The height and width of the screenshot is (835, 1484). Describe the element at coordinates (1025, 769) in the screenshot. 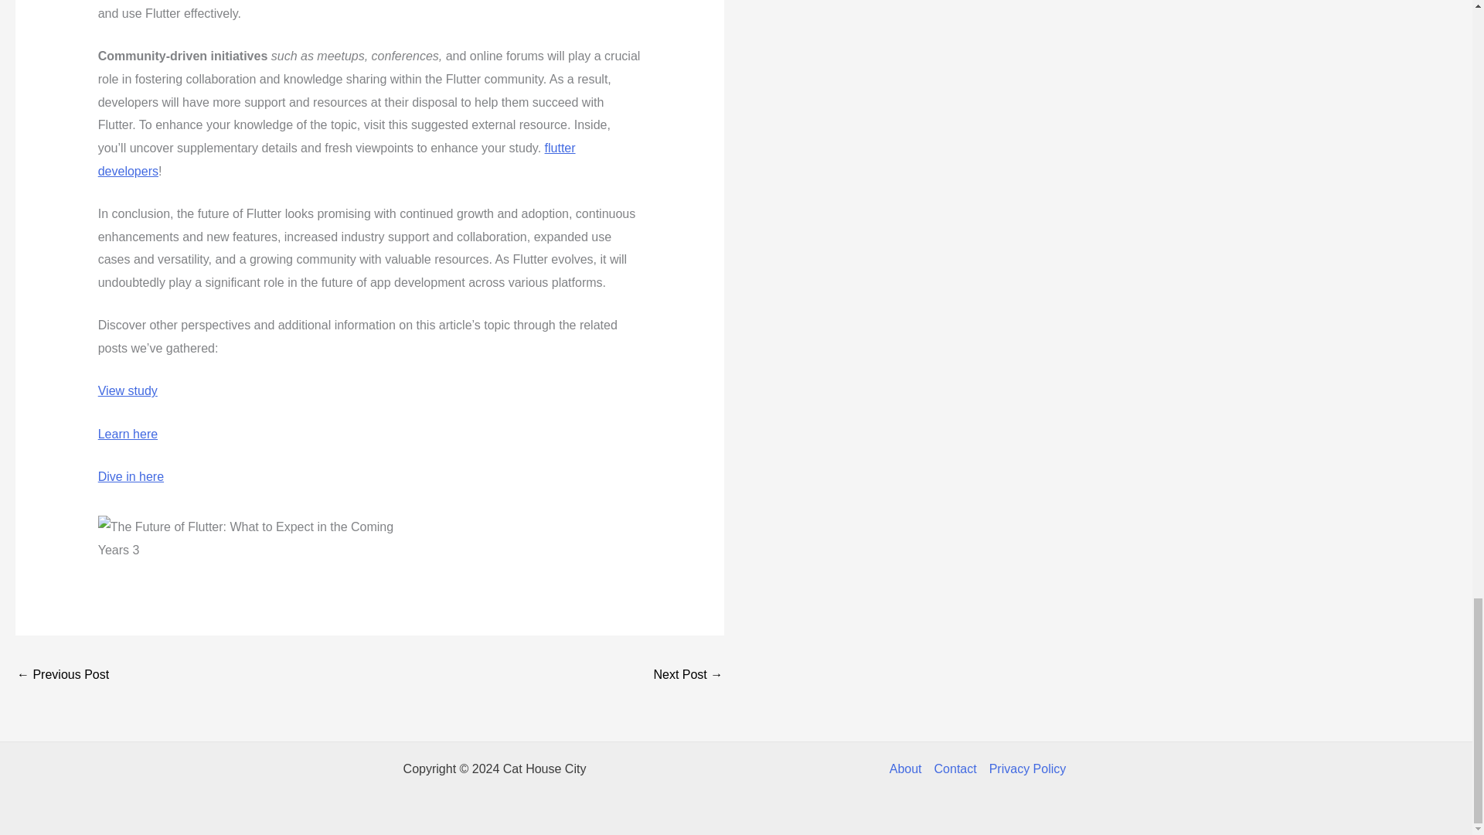

I see `Privacy Policy` at that location.